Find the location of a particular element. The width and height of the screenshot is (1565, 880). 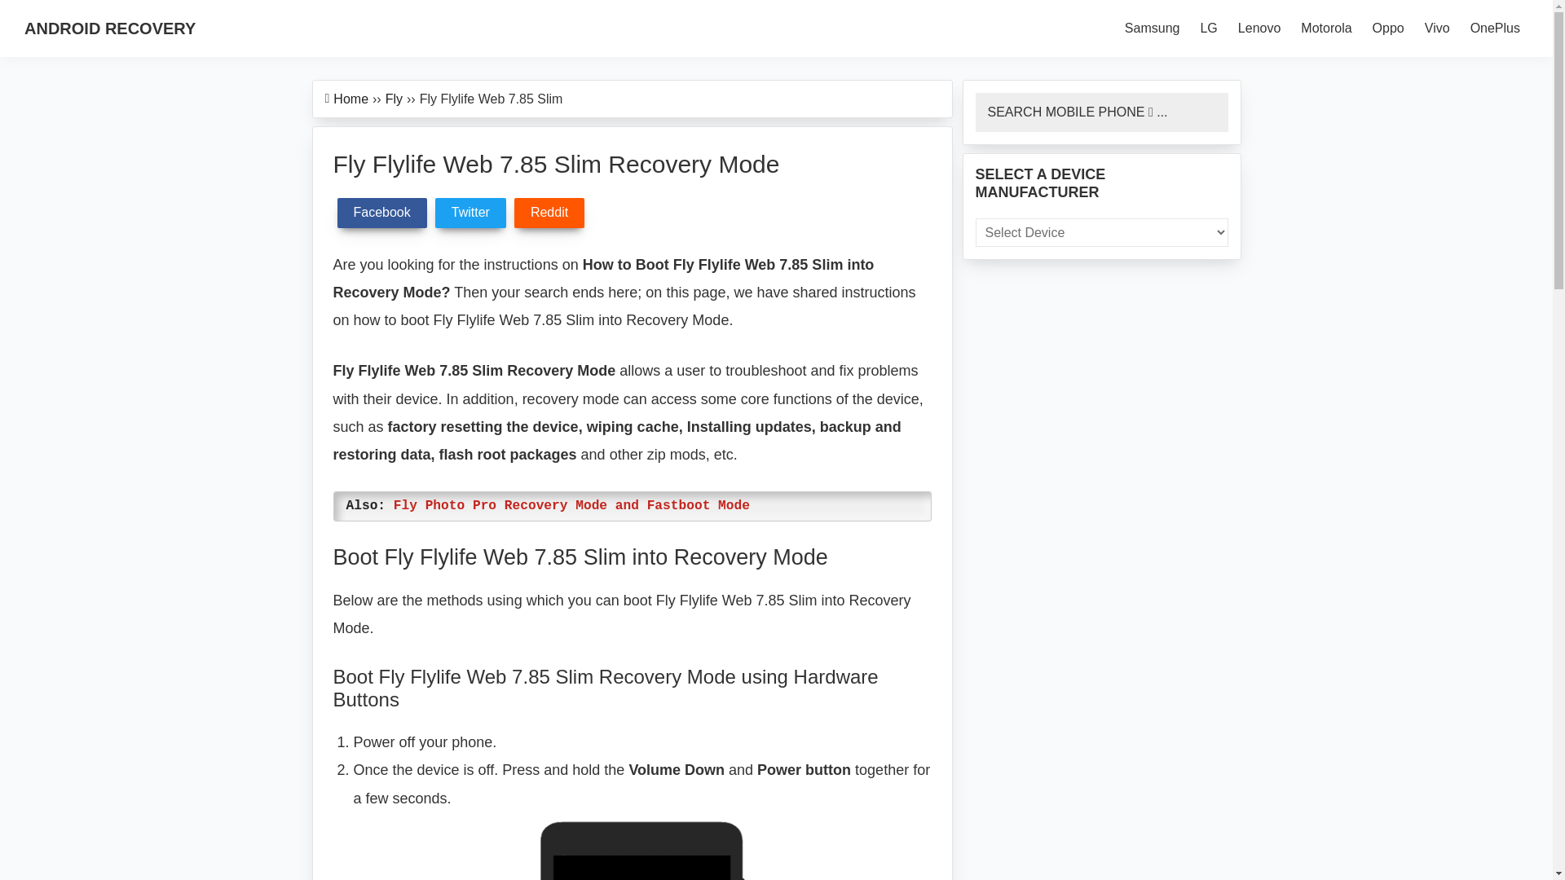

Vivo is located at coordinates (1437, 29).